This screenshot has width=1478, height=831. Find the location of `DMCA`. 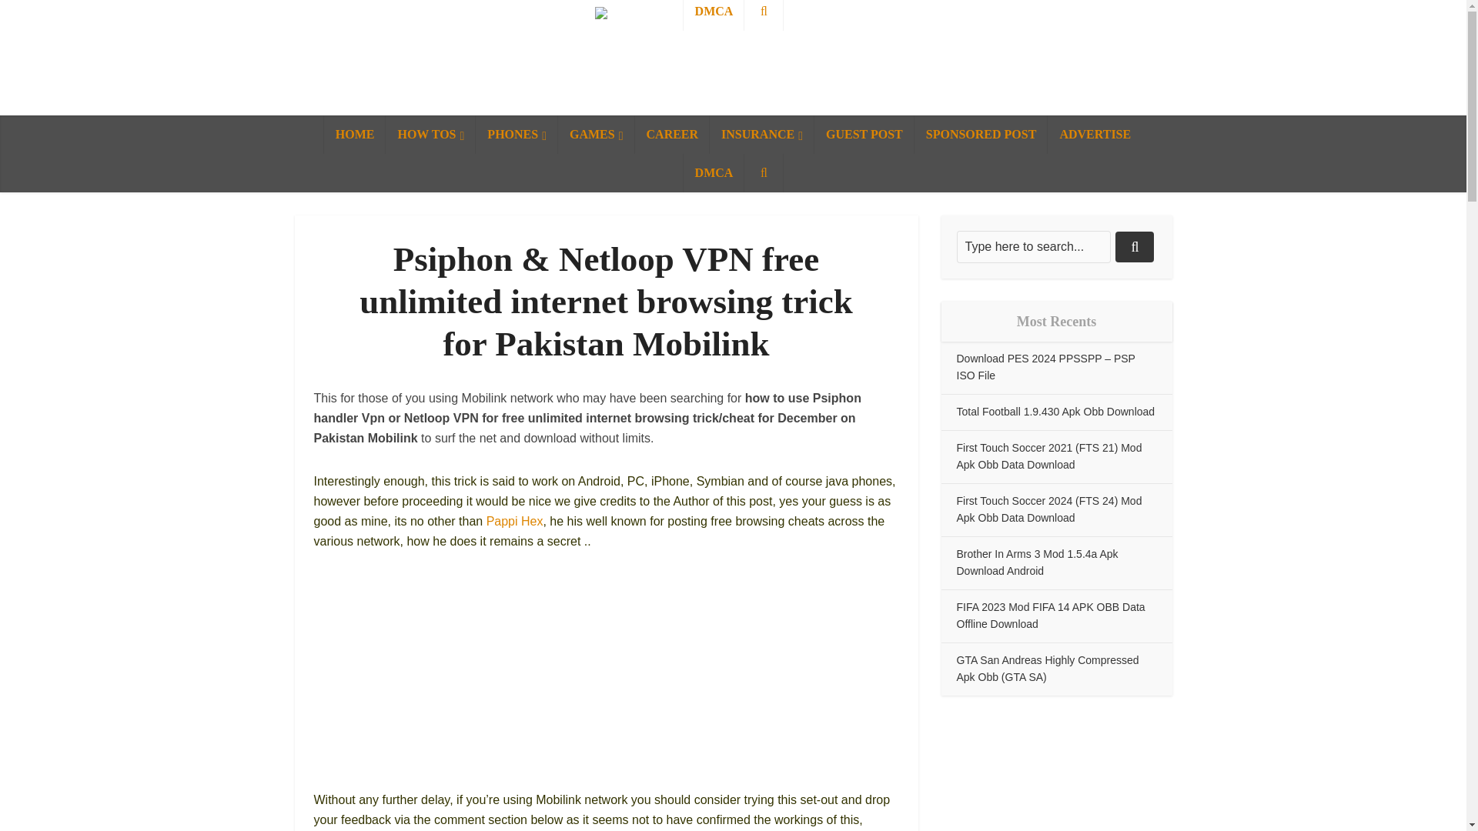

DMCA is located at coordinates (714, 172).